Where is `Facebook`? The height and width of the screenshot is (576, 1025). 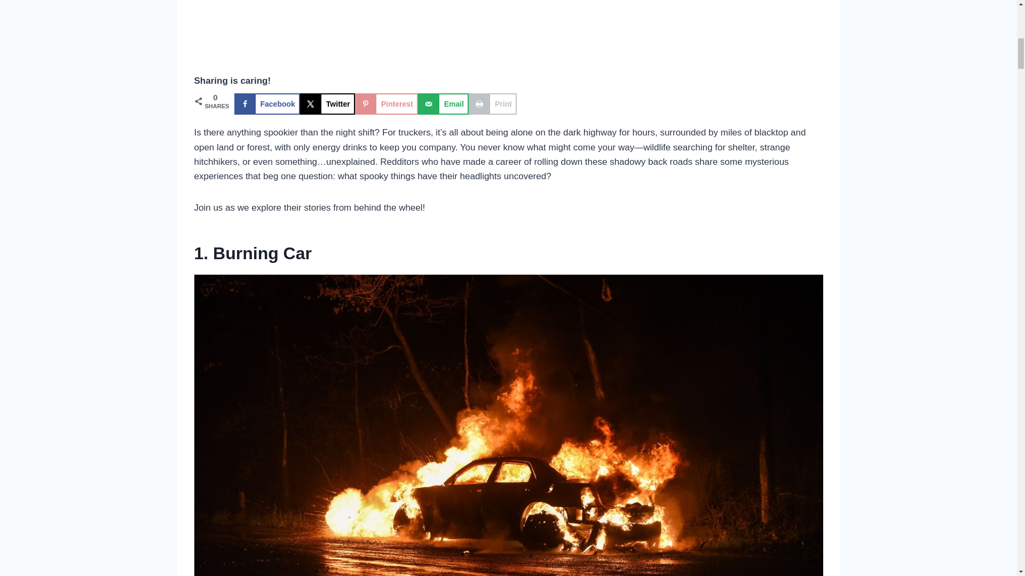 Facebook is located at coordinates (266, 103).